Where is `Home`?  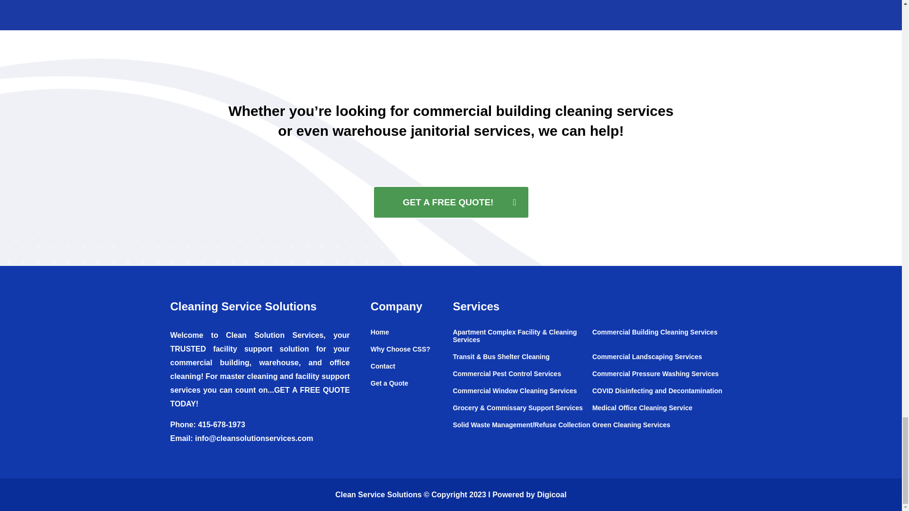
Home is located at coordinates (406, 337).